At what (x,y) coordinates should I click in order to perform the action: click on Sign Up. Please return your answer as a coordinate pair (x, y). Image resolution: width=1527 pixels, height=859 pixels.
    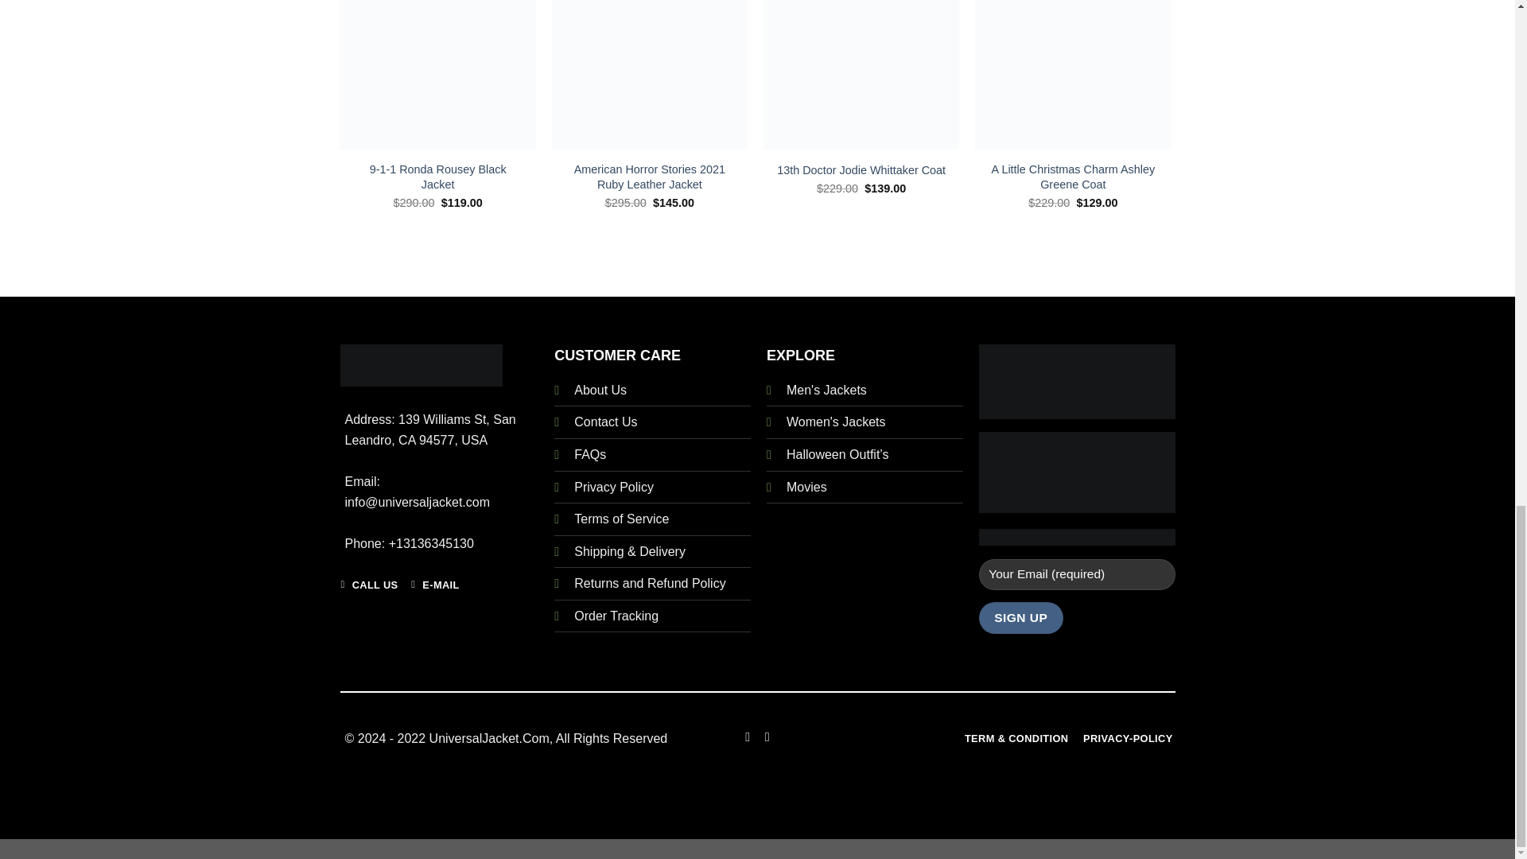
    Looking at the image, I should click on (1020, 617).